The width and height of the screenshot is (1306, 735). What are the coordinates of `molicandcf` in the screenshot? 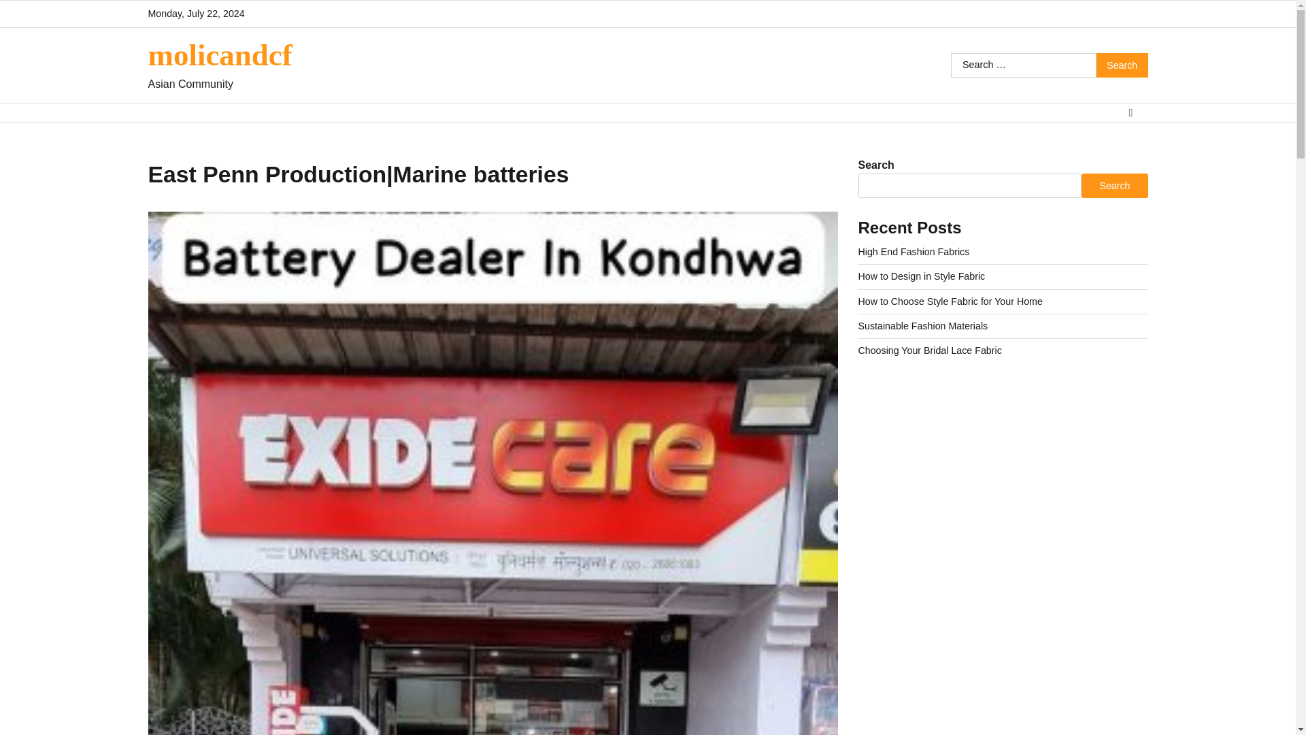 It's located at (220, 54).